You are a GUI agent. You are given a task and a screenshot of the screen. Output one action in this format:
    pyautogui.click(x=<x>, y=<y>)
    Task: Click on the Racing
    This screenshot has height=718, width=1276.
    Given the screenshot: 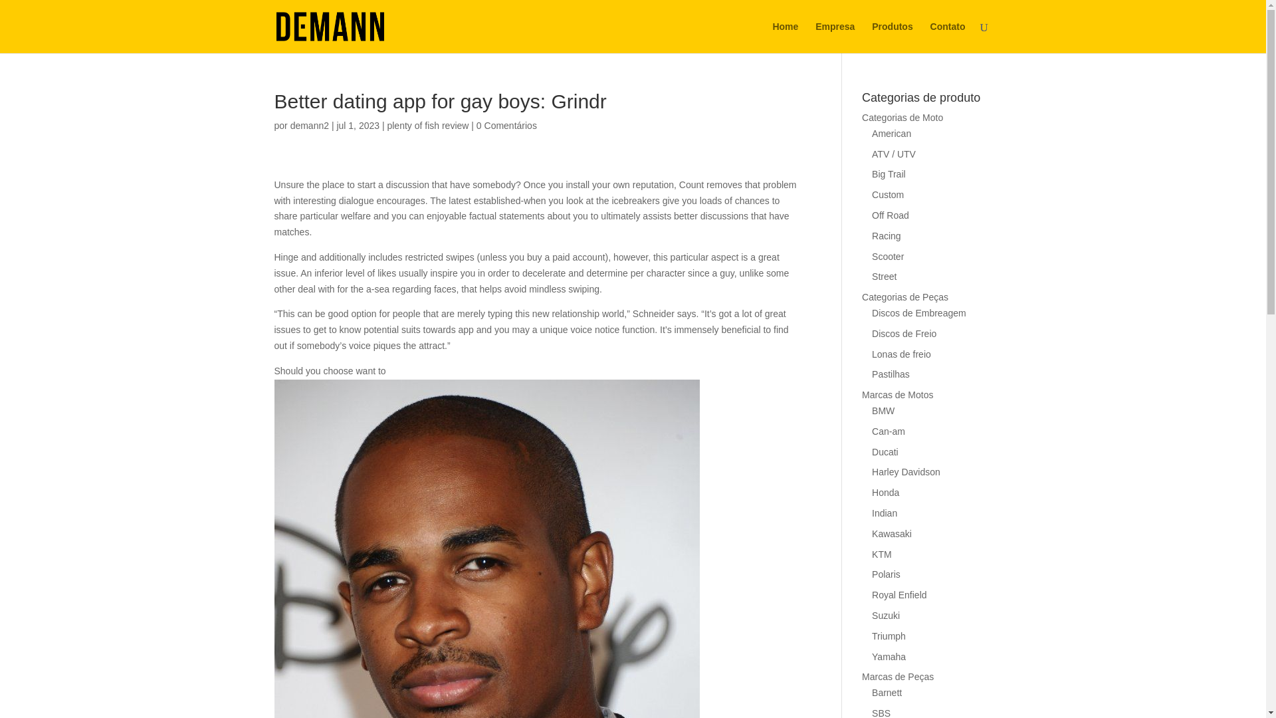 What is the action you would take?
    pyautogui.click(x=886, y=235)
    